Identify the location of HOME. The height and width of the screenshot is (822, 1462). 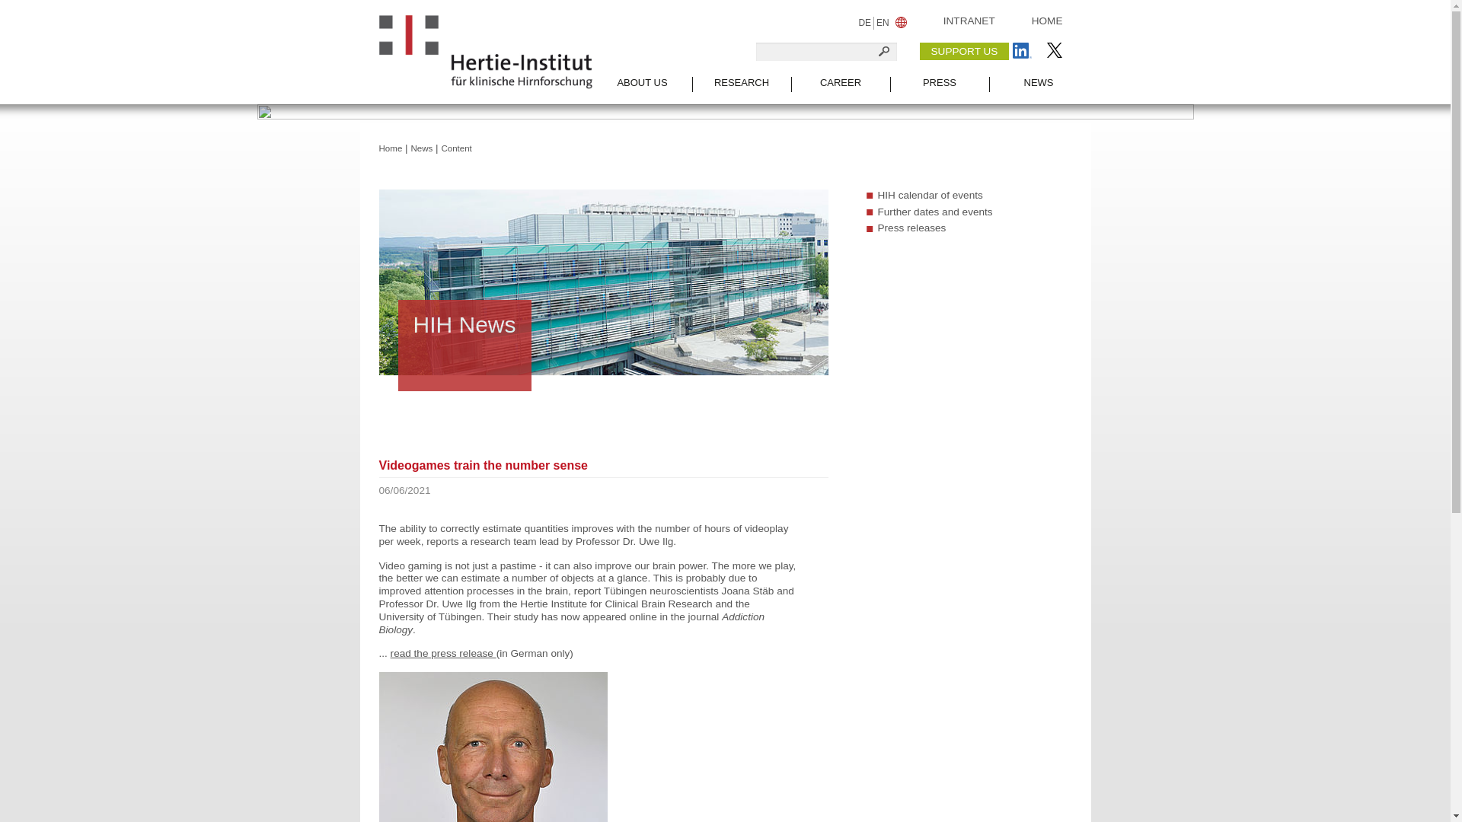
(1047, 21).